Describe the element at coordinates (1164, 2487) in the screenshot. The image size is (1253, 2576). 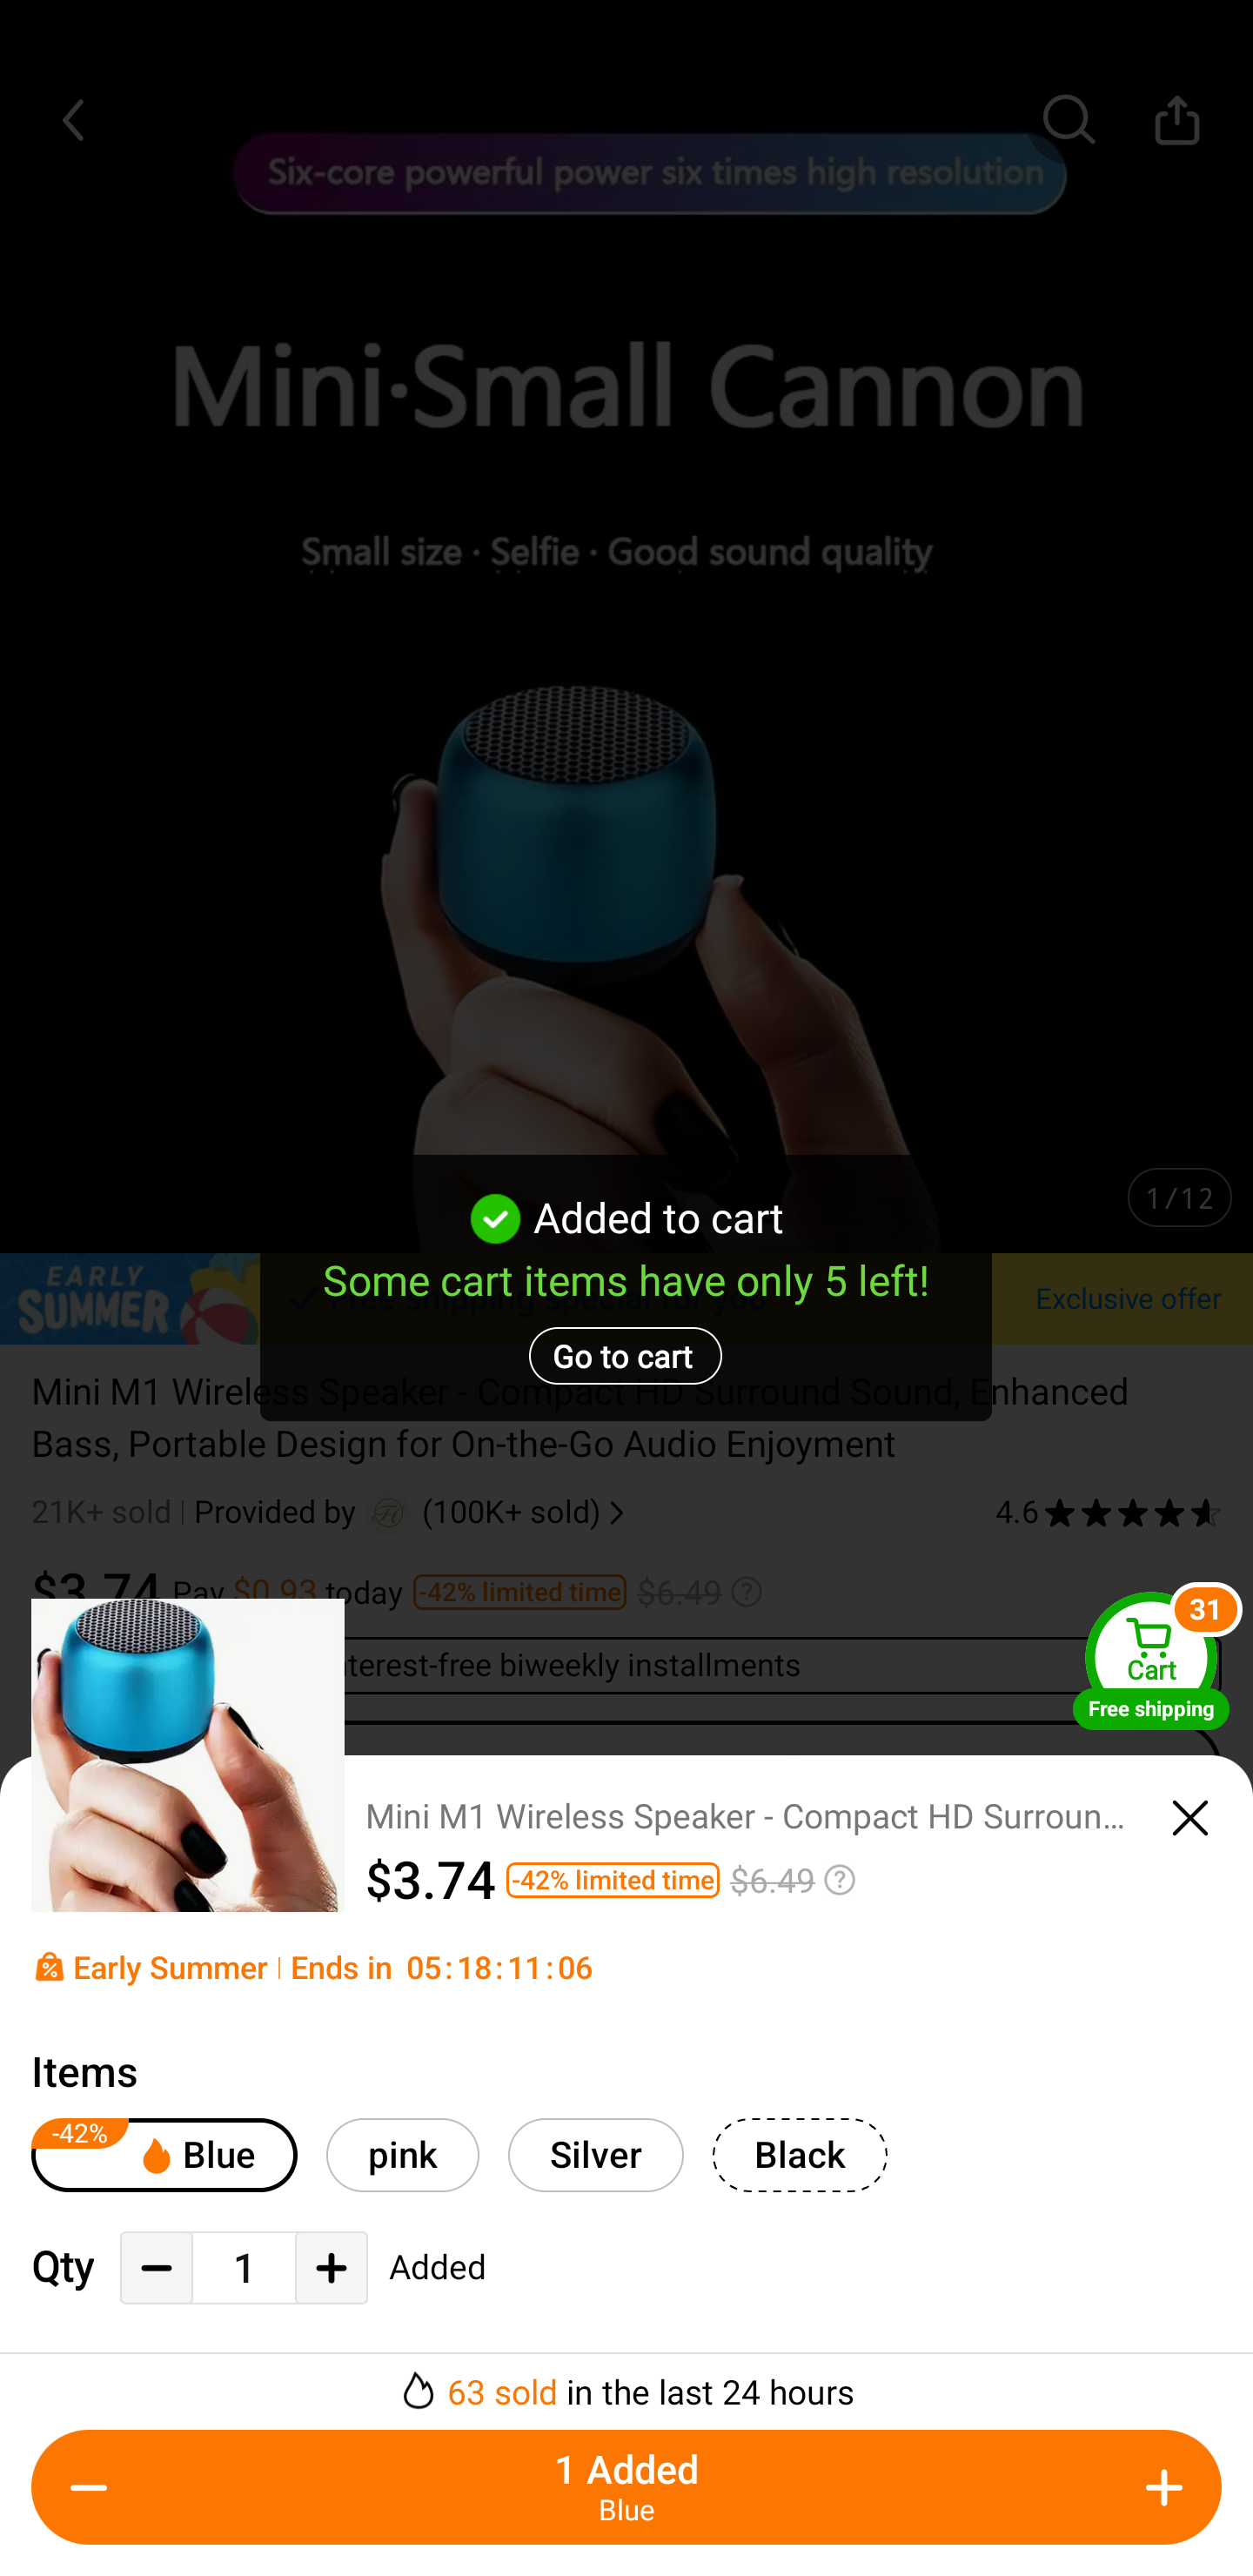
I see `Add Quantity Button` at that location.